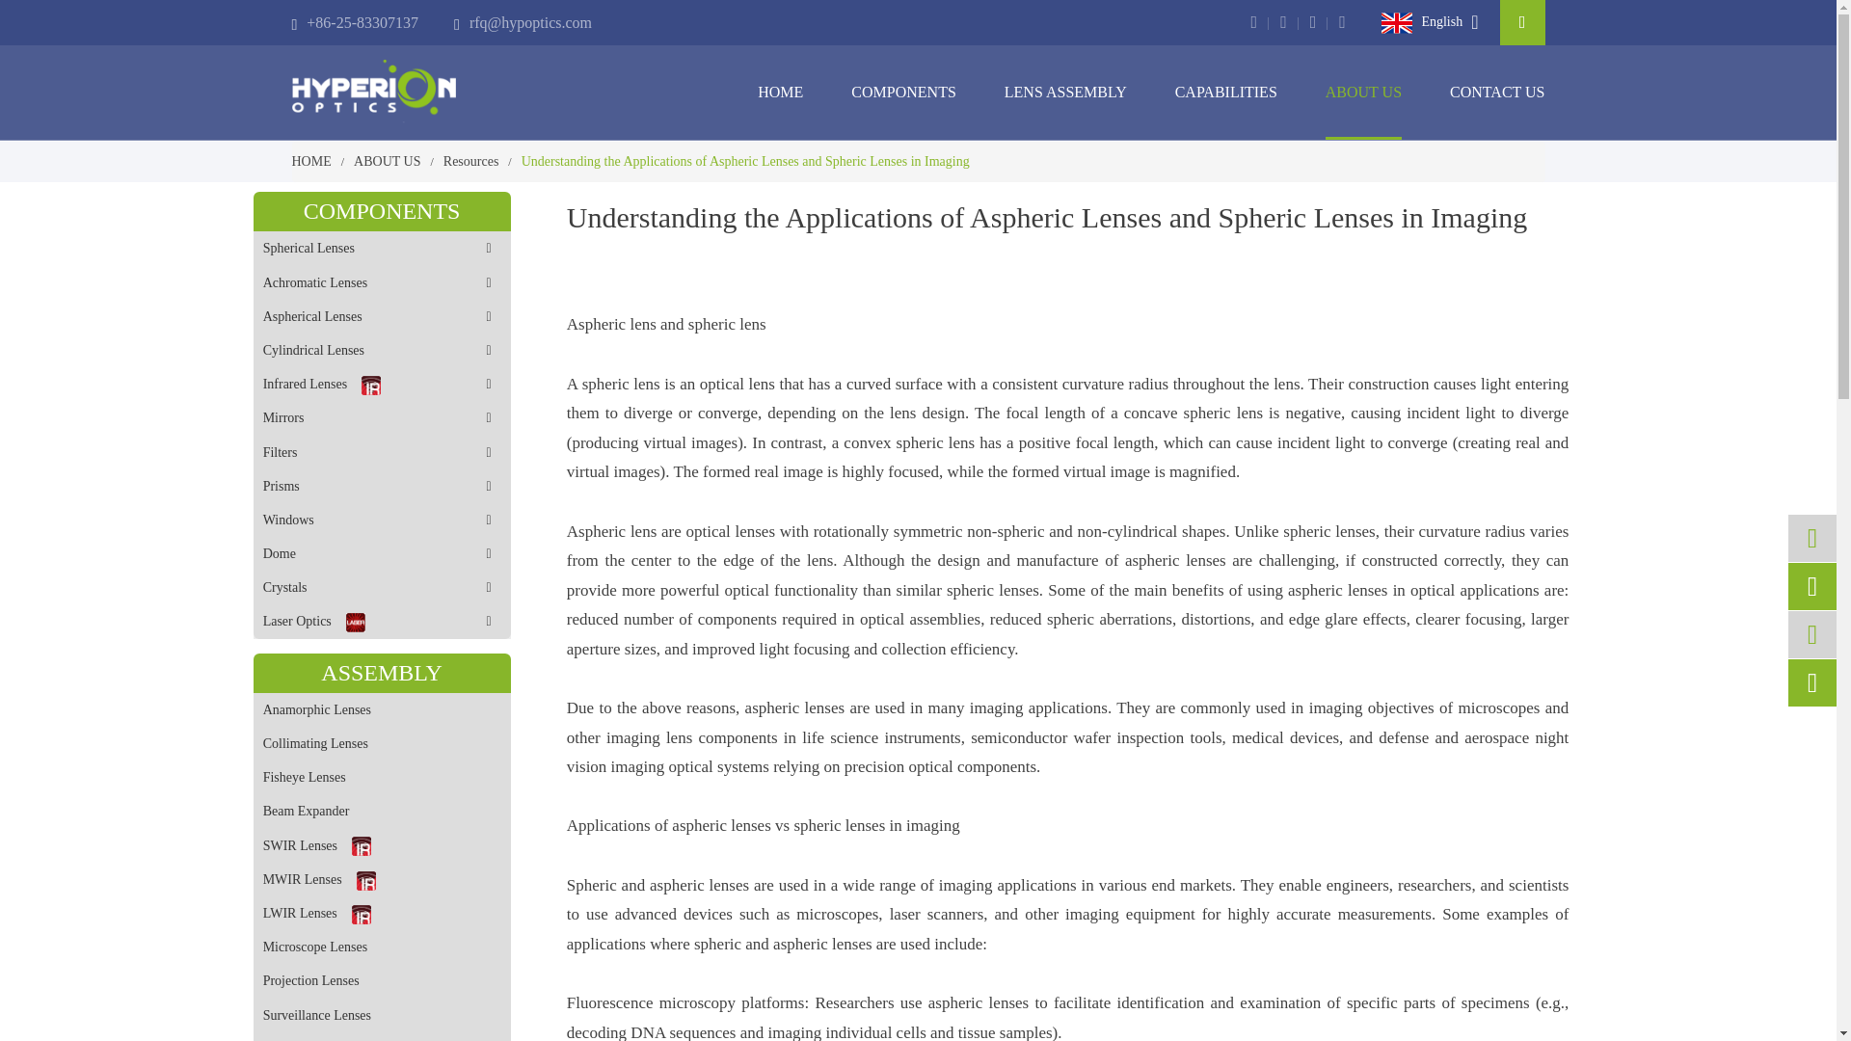 The height and width of the screenshot is (1041, 1851). I want to click on English, so click(1421, 21).